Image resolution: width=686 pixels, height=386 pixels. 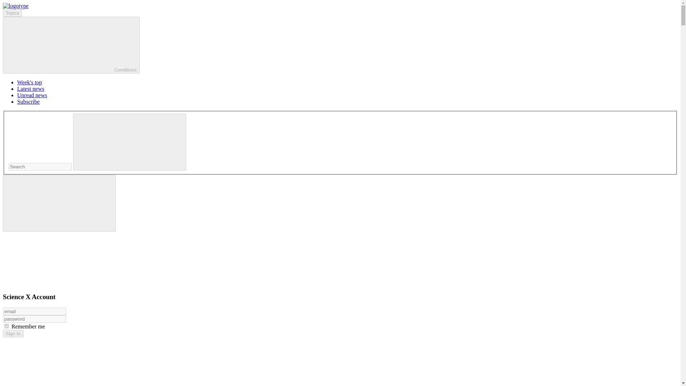 What do you see at coordinates (29, 102) in the screenshot?
I see `Subscribe` at bounding box center [29, 102].